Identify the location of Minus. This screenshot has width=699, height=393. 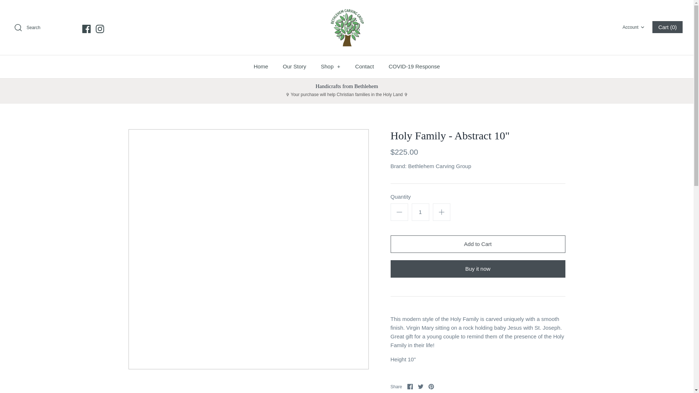
(399, 212).